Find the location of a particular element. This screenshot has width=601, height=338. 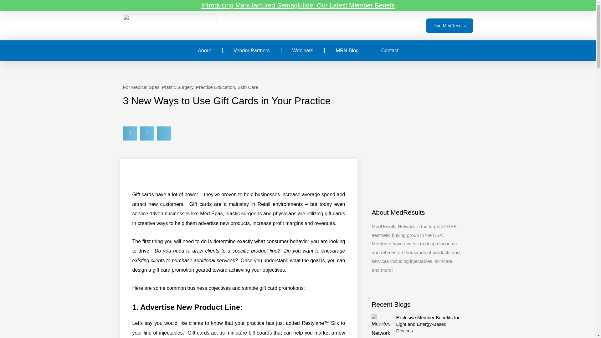

Webinars is located at coordinates (303, 51).